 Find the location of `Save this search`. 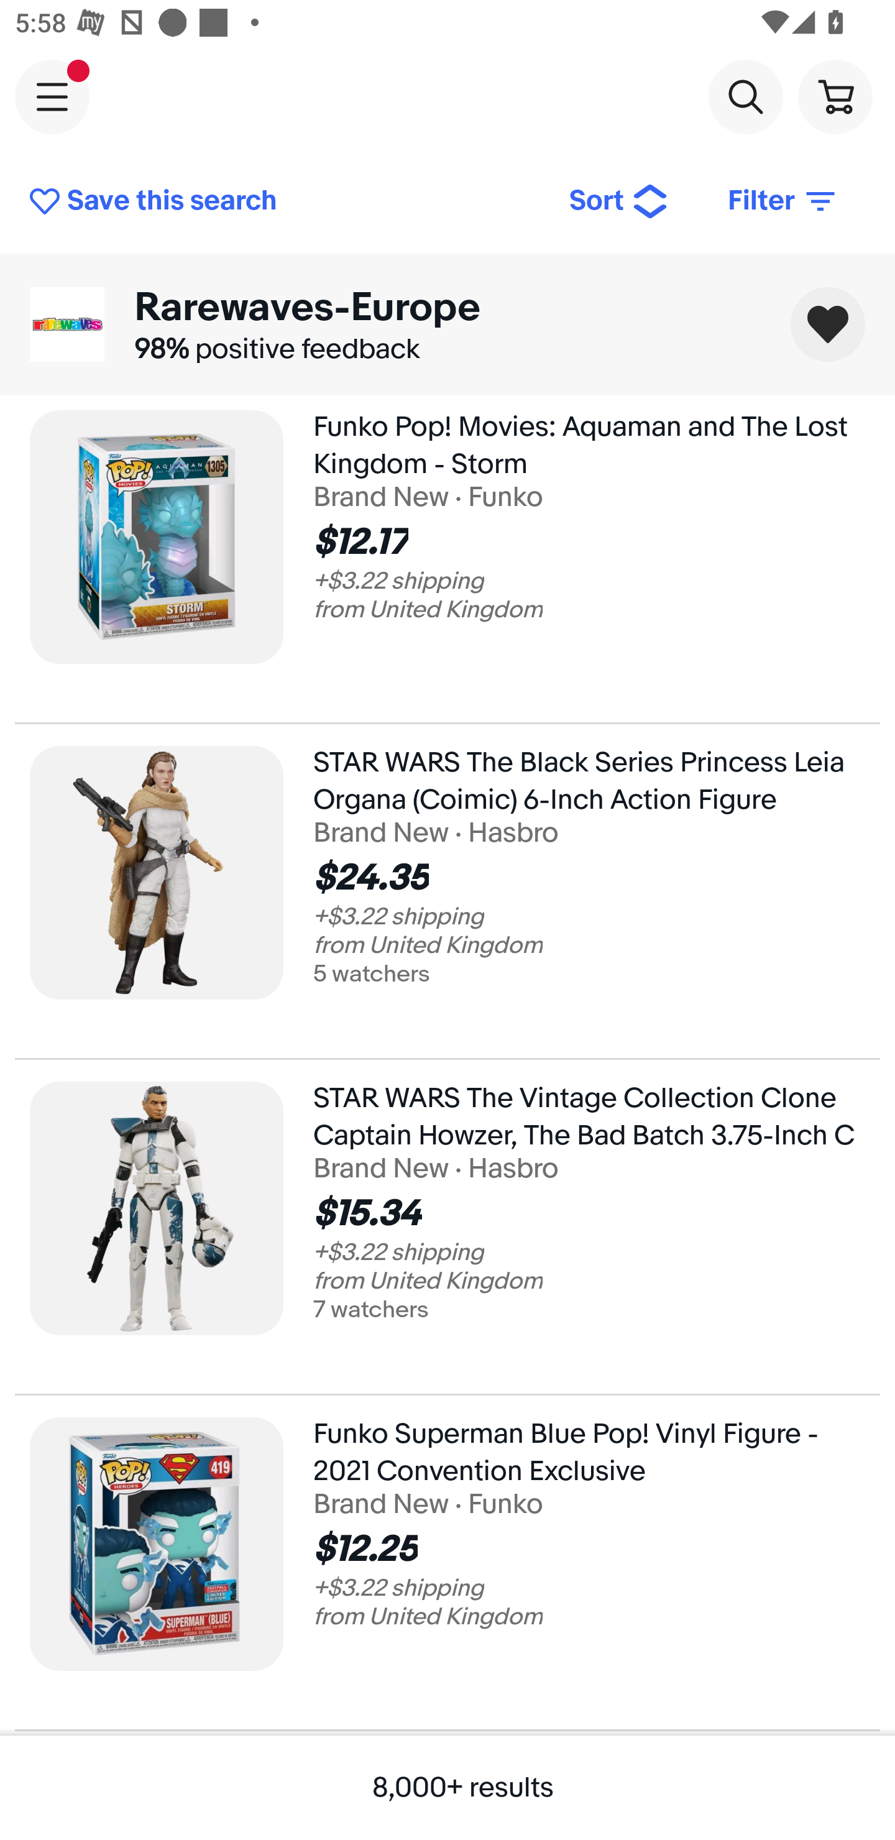

Save this search is located at coordinates (283, 201).